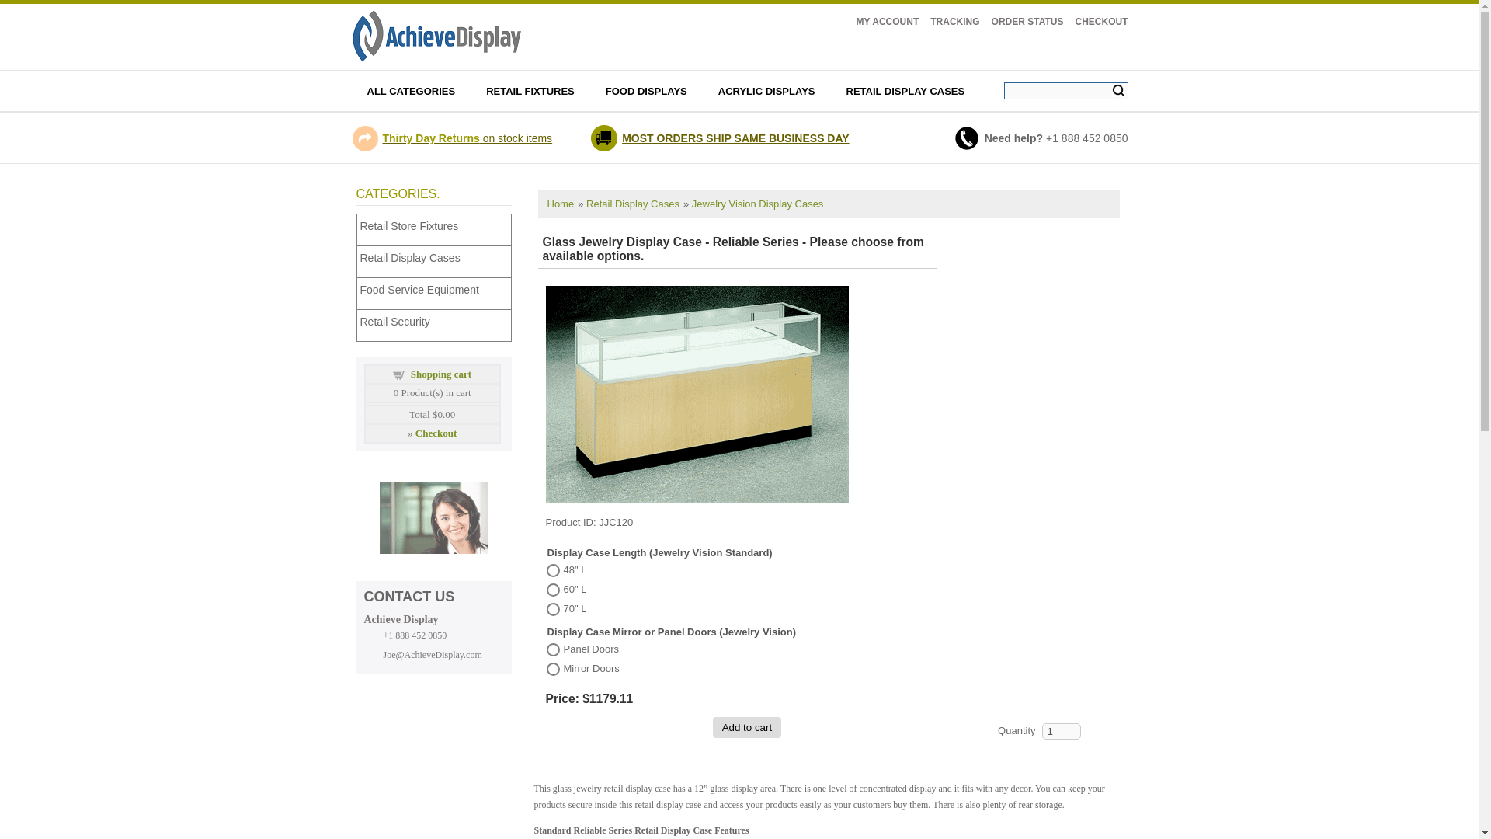 The image size is (1491, 839). What do you see at coordinates (888, 21) in the screenshot?
I see `MY ACCOUNT` at bounding box center [888, 21].